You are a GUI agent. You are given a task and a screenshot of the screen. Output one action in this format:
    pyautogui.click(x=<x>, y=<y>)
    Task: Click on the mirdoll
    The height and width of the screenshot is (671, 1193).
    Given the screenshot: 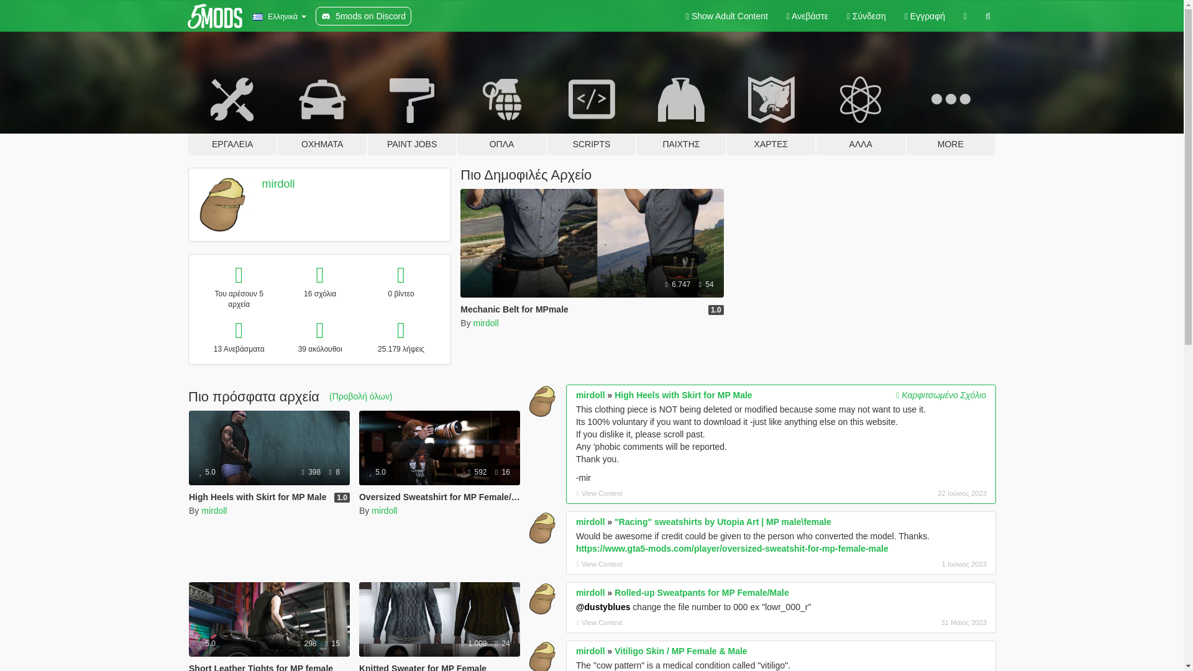 What is the action you would take?
    pyautogui.click(x=486, y=323)
    